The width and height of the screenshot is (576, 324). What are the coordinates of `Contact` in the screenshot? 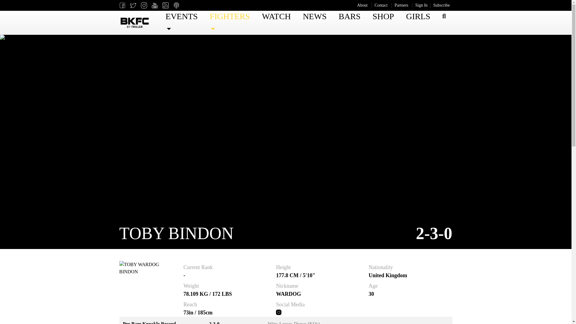 It's located at (381, 5).